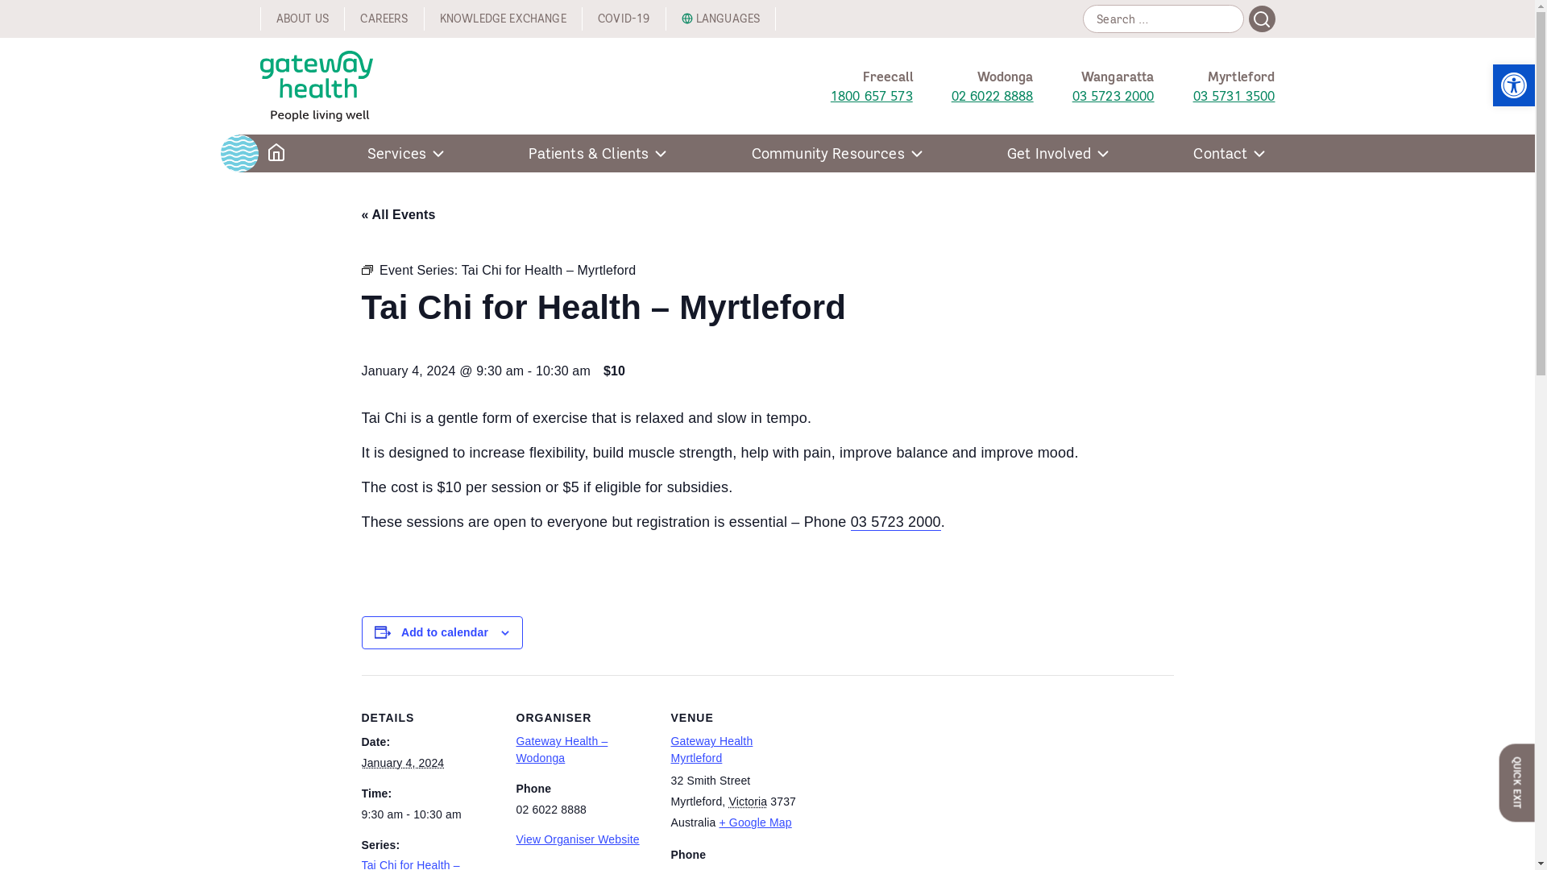  I want to click on LANGUAGES, so click(720, 19).